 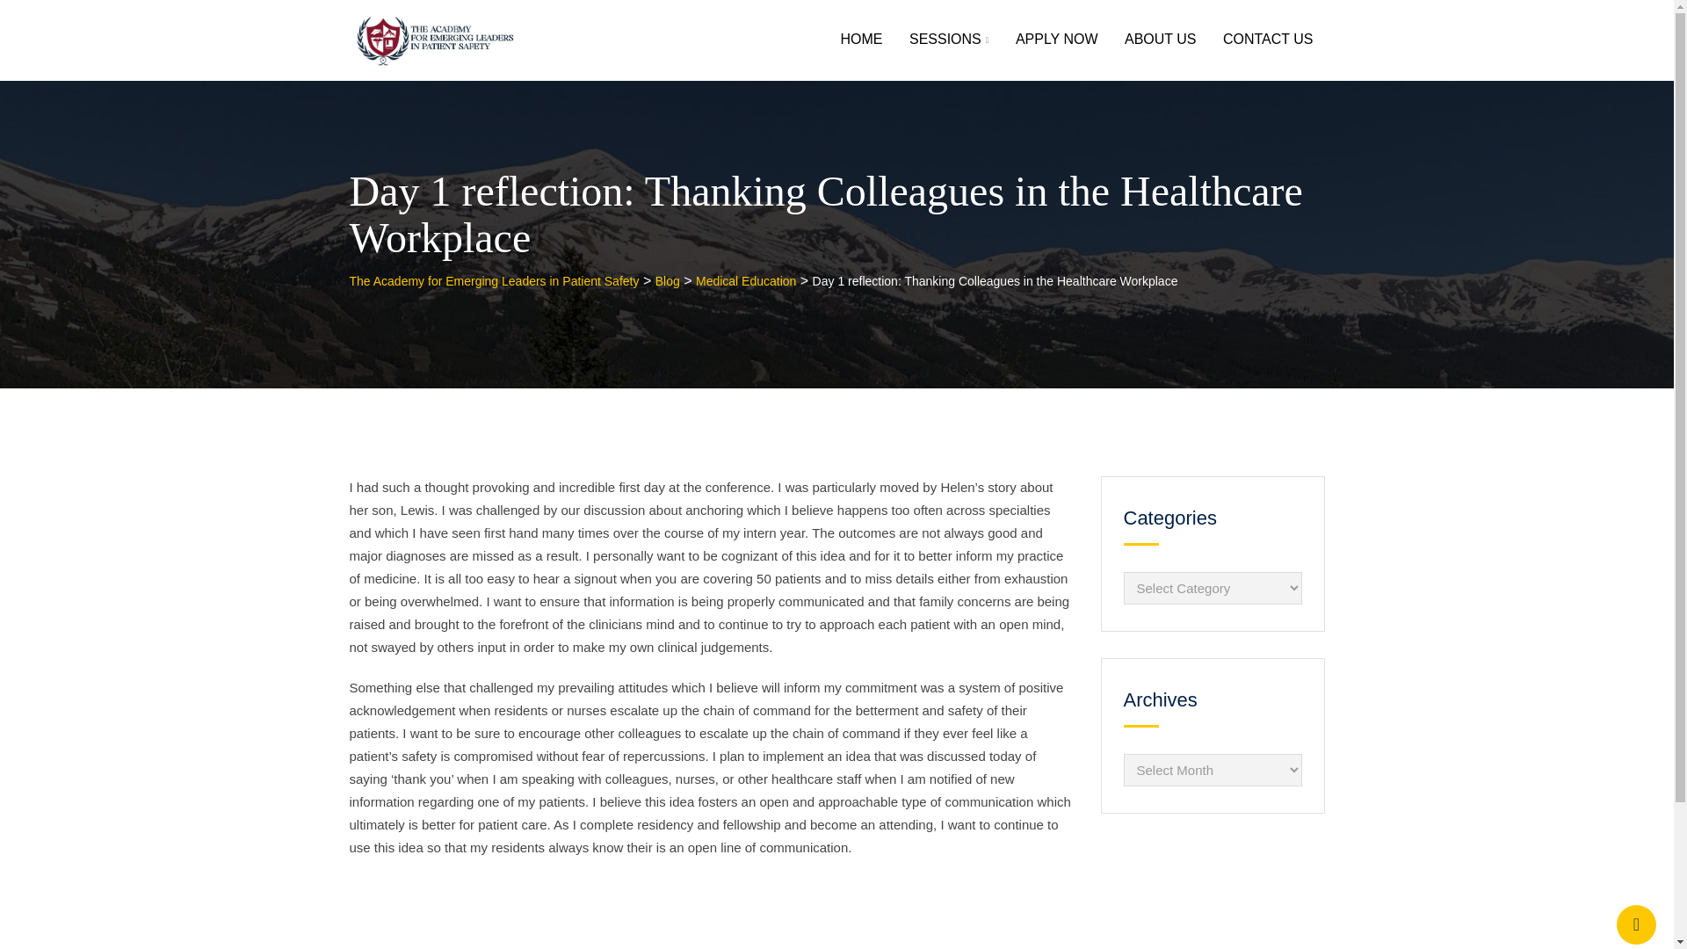 I want to click on Medical Education, so click(x=745, y=281).